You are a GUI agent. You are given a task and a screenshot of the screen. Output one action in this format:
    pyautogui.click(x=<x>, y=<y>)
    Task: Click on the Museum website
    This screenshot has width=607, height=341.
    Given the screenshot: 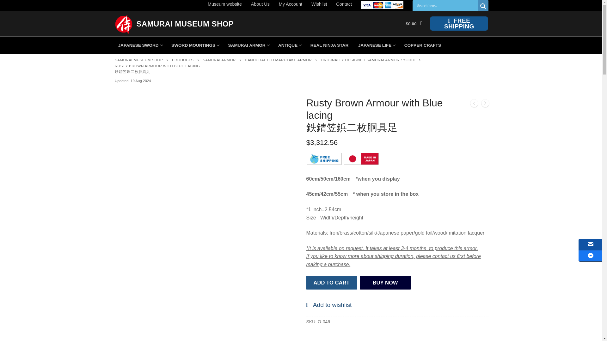 What is the action you would take?
    pyautogui.click(x=185, y=23)
    